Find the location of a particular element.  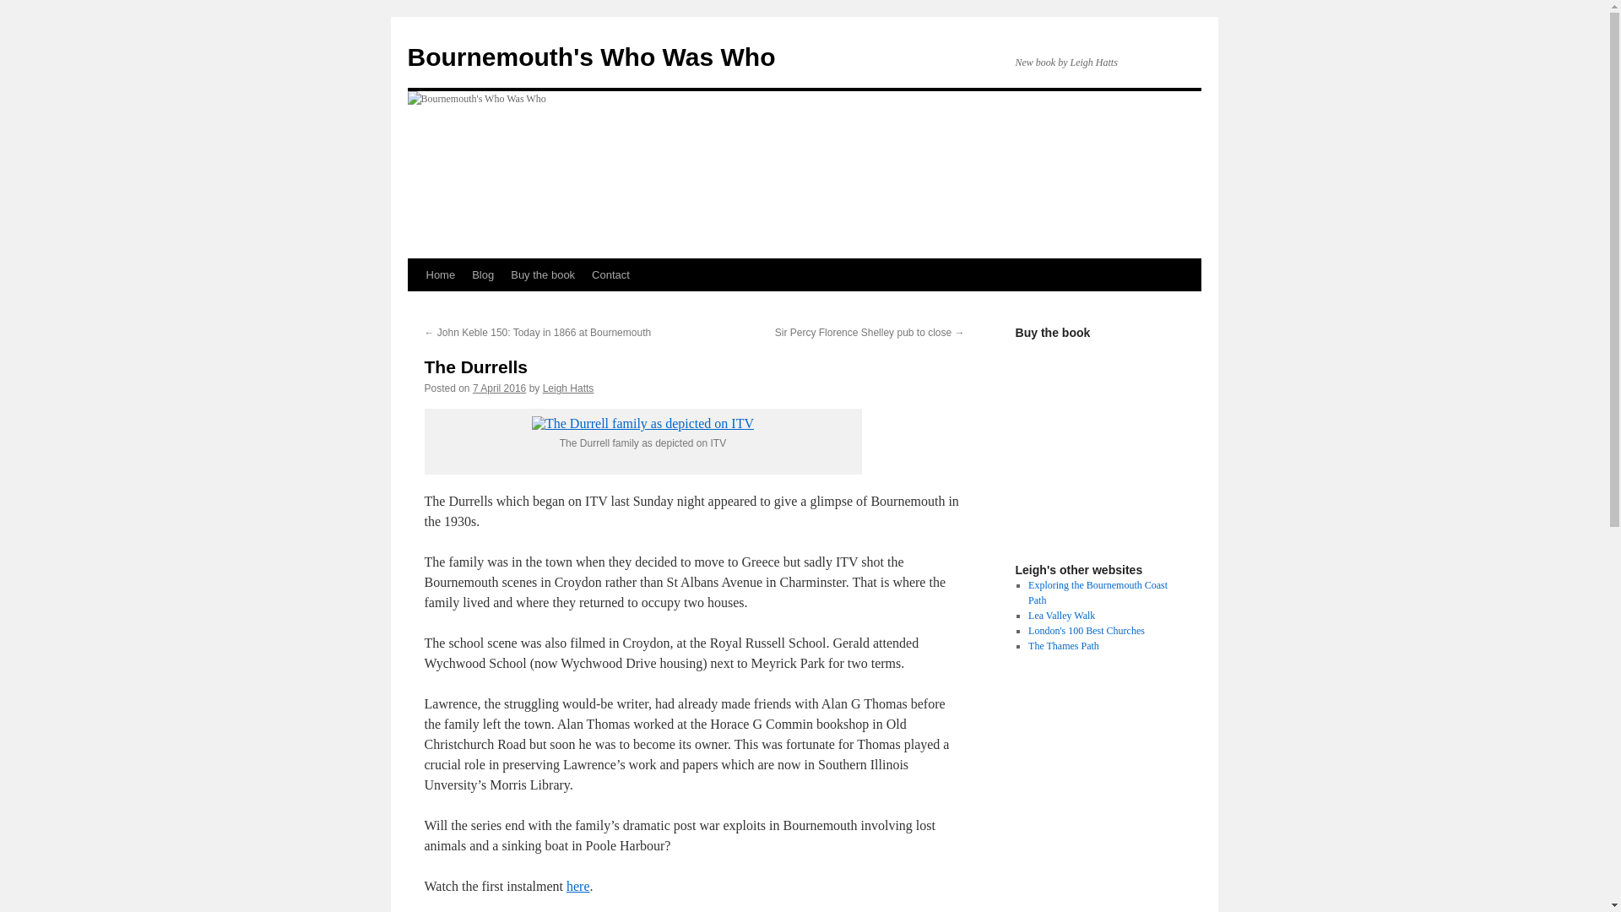

here is located at coordinates (577, 887).